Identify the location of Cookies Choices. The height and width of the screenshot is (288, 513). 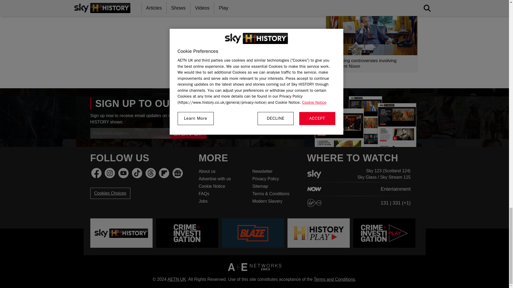
(110, 193).